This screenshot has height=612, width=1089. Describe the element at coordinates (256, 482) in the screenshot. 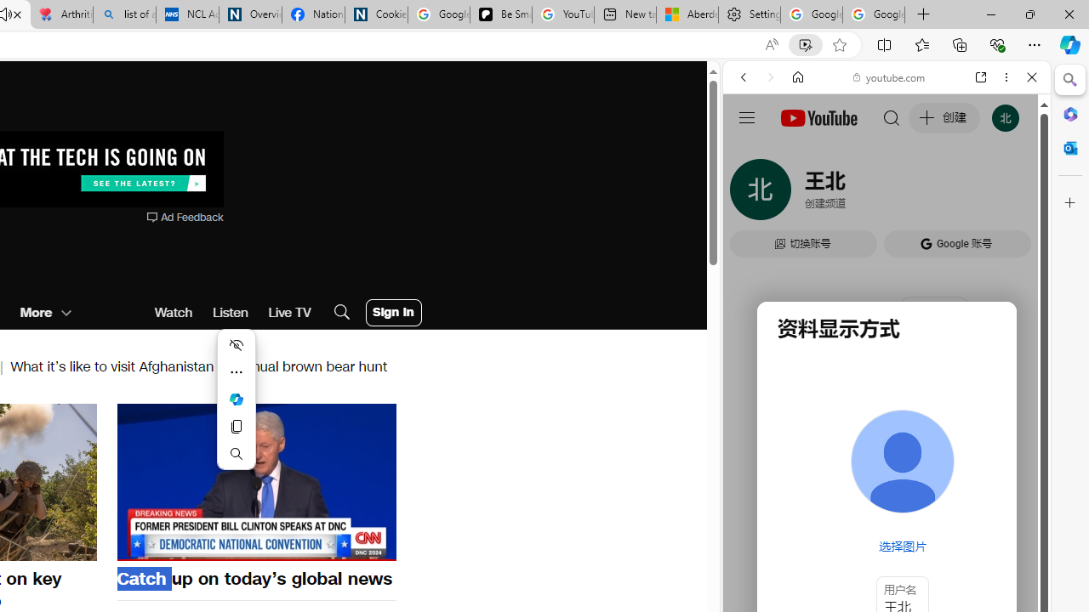

I see `Pause` at that location.